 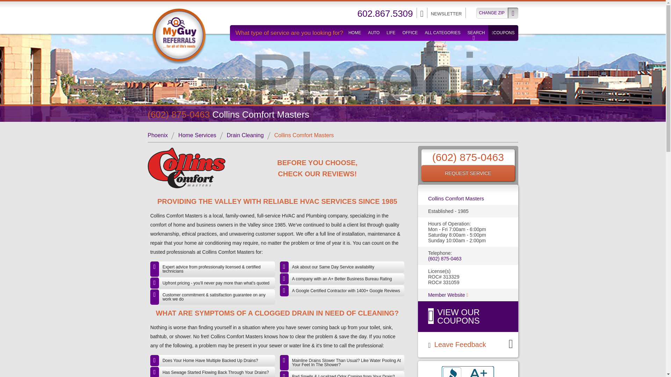 I want to click on OFFICE, so click(x=410, y=33).